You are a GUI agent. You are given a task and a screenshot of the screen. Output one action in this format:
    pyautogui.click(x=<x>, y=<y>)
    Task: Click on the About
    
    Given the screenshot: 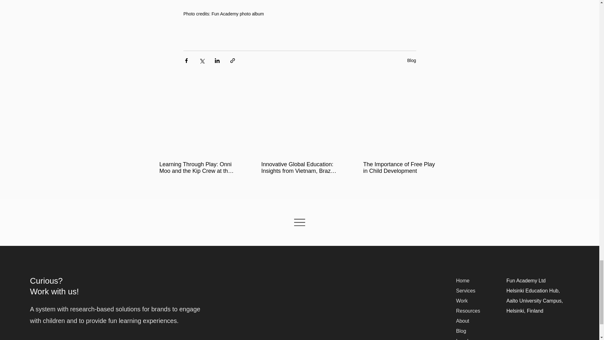 What is the action you would take?
    pyautogui.click(x=462, y=321)
    